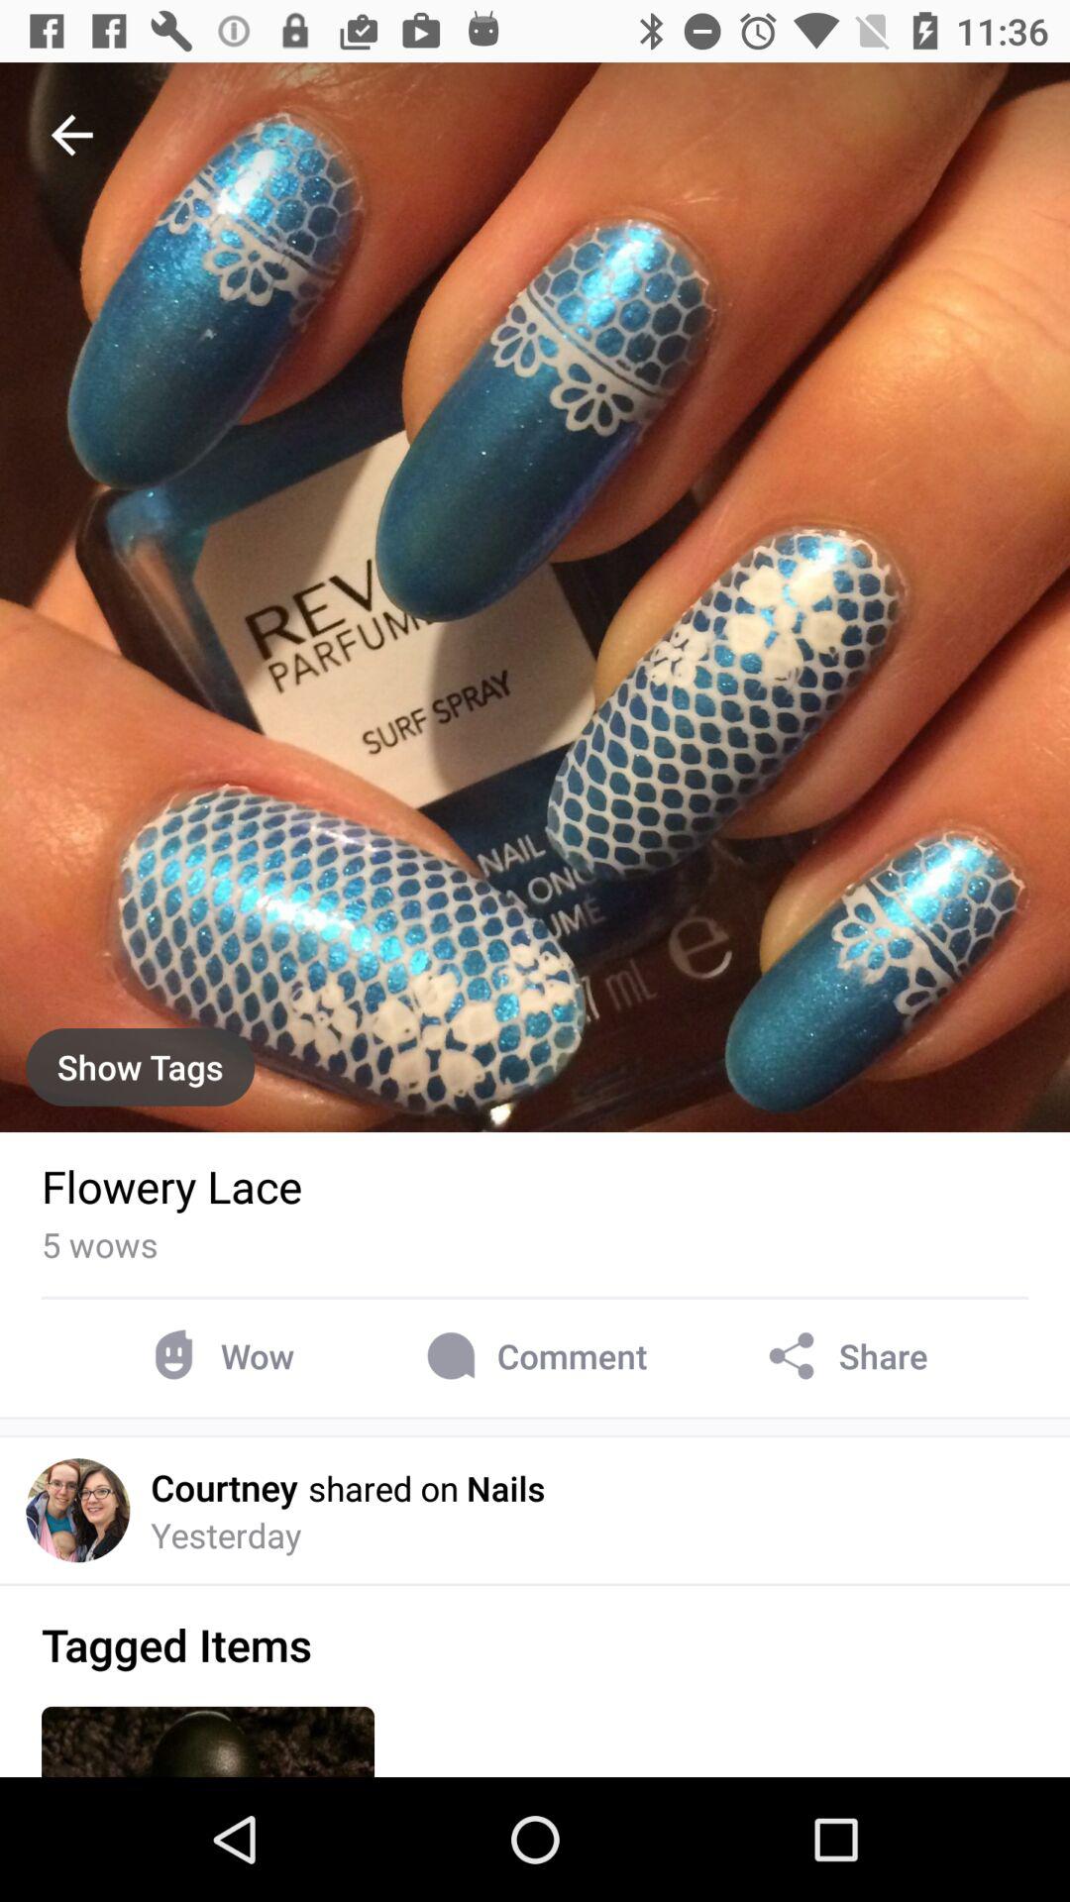 The image size is (1070, 1902). I want to click on launch icon at the bottom right corner, so click(844, 1355).